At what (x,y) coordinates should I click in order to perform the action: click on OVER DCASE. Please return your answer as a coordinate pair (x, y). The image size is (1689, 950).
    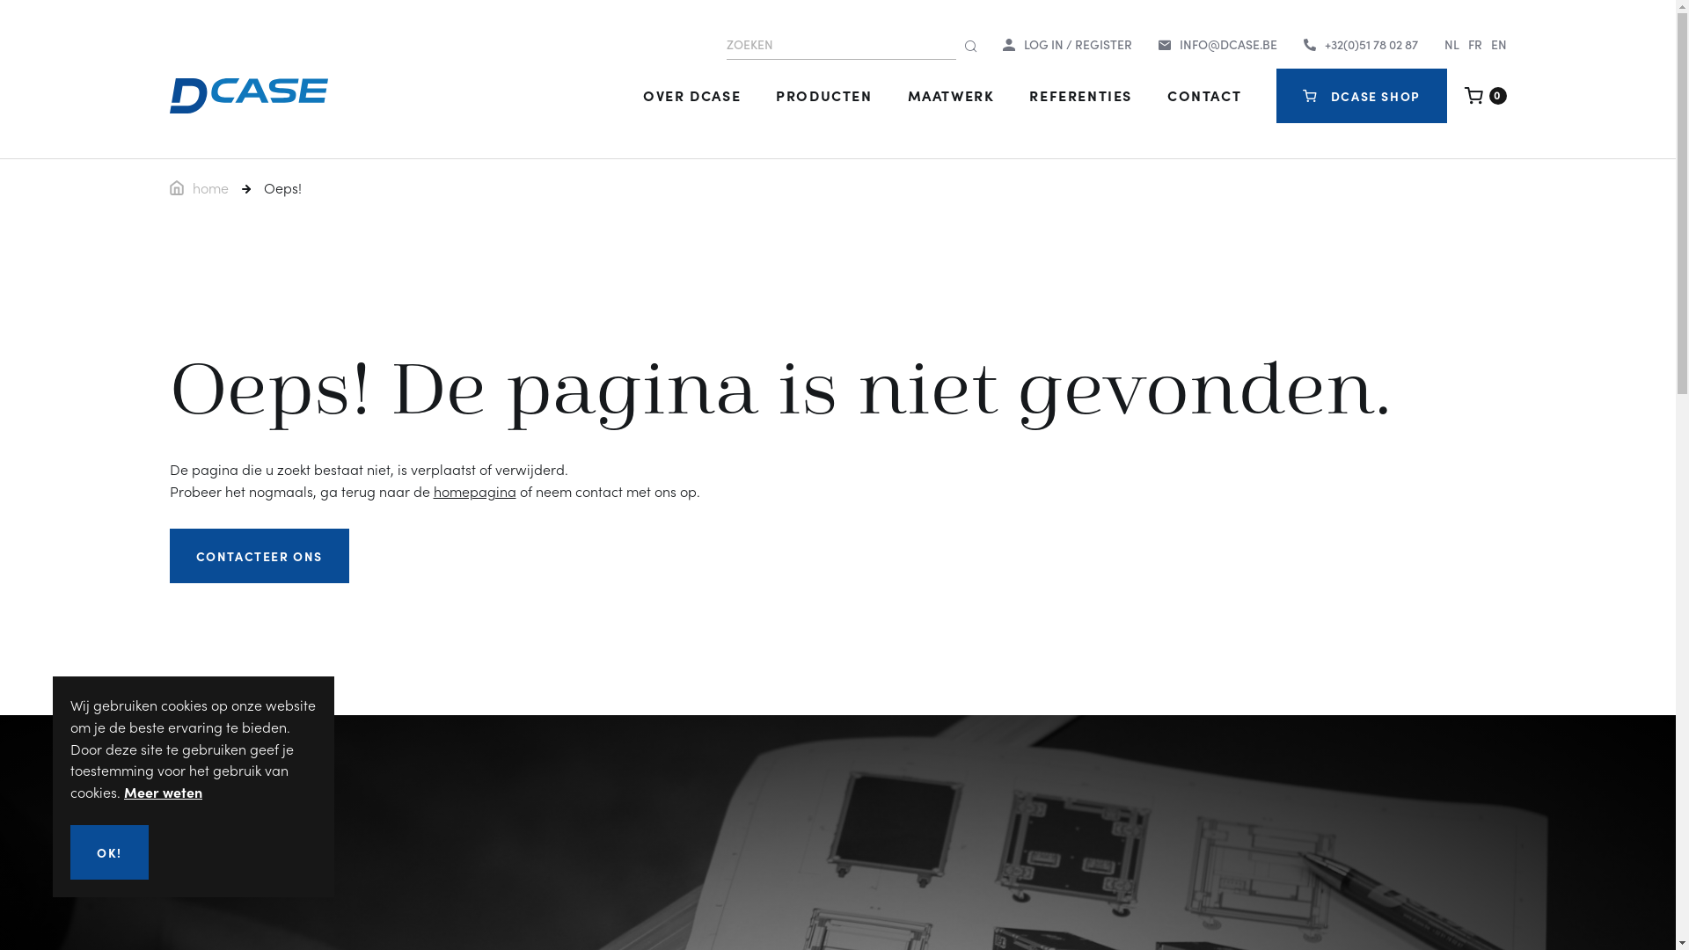
    Looking at the image, I should click on (691, 95).